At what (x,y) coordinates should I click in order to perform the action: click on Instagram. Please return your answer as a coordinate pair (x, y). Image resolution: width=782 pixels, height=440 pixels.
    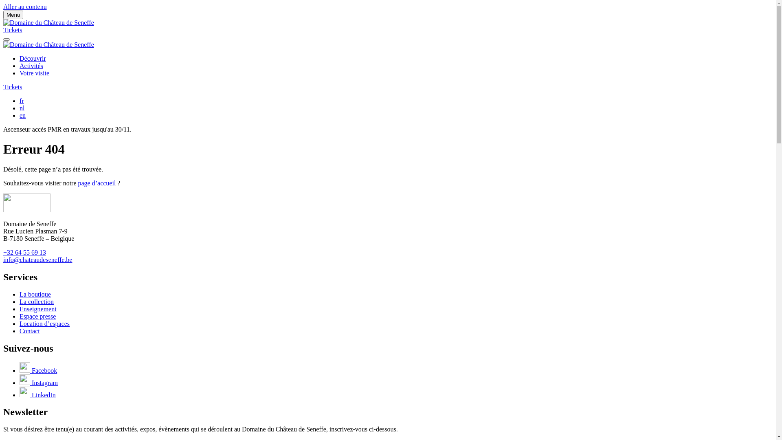
    Looking at the image, I should click on (39, 382).